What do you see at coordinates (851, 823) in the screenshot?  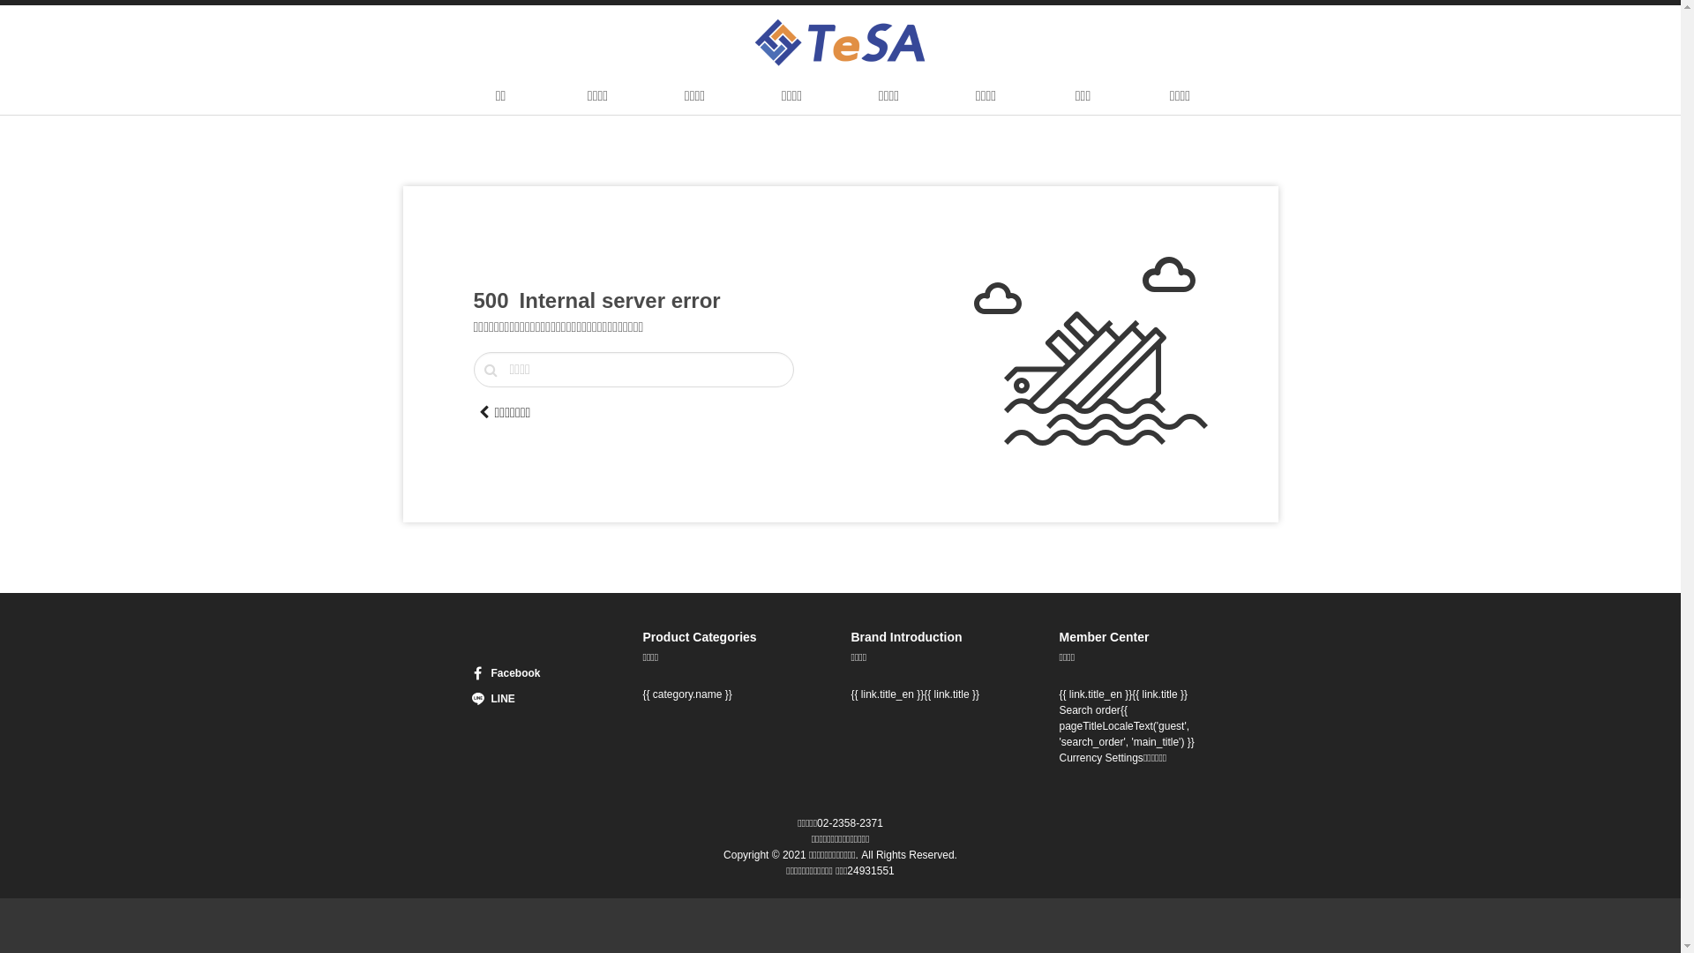 I see `02-2358-2371` at bounding box center [851, 823].